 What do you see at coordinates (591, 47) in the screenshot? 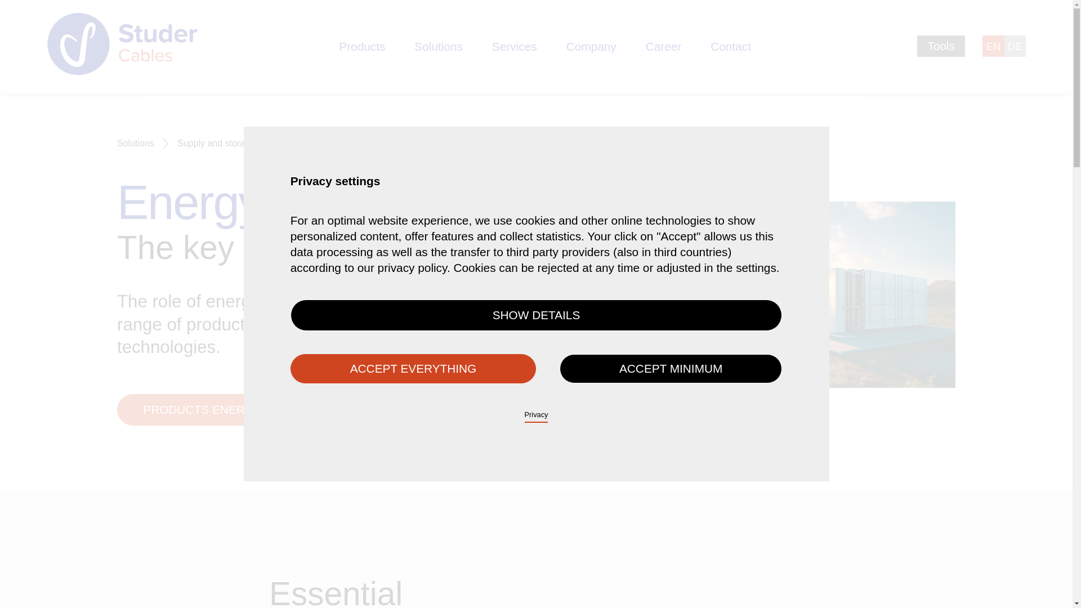
I see `Company` at bounding box center [591, 47].